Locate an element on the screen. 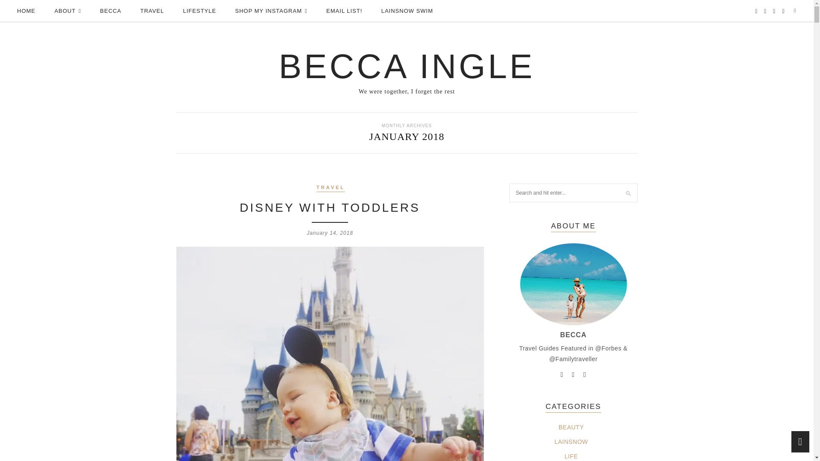 The height and width of the screenshot is (461, 820). BECCA is located at coordinates (111, 11).